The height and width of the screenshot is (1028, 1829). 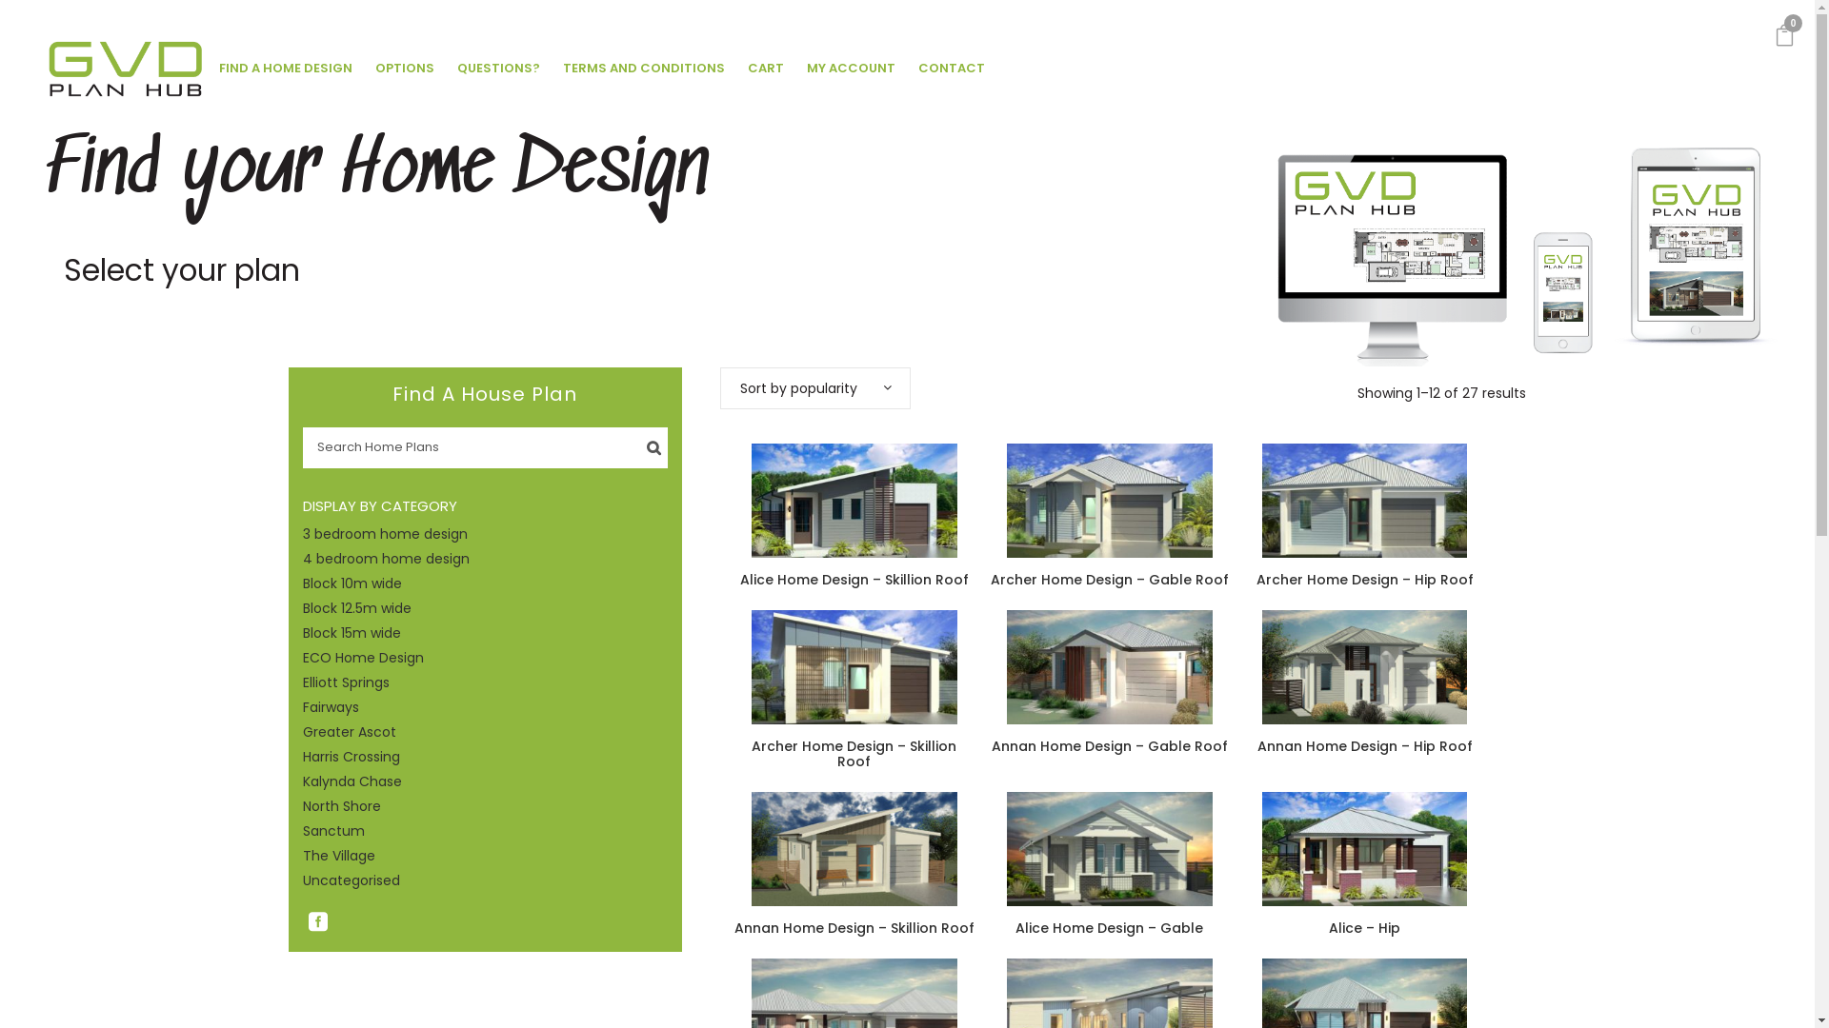 I want to click on Elliott Springs, so click(x=347, y=682).